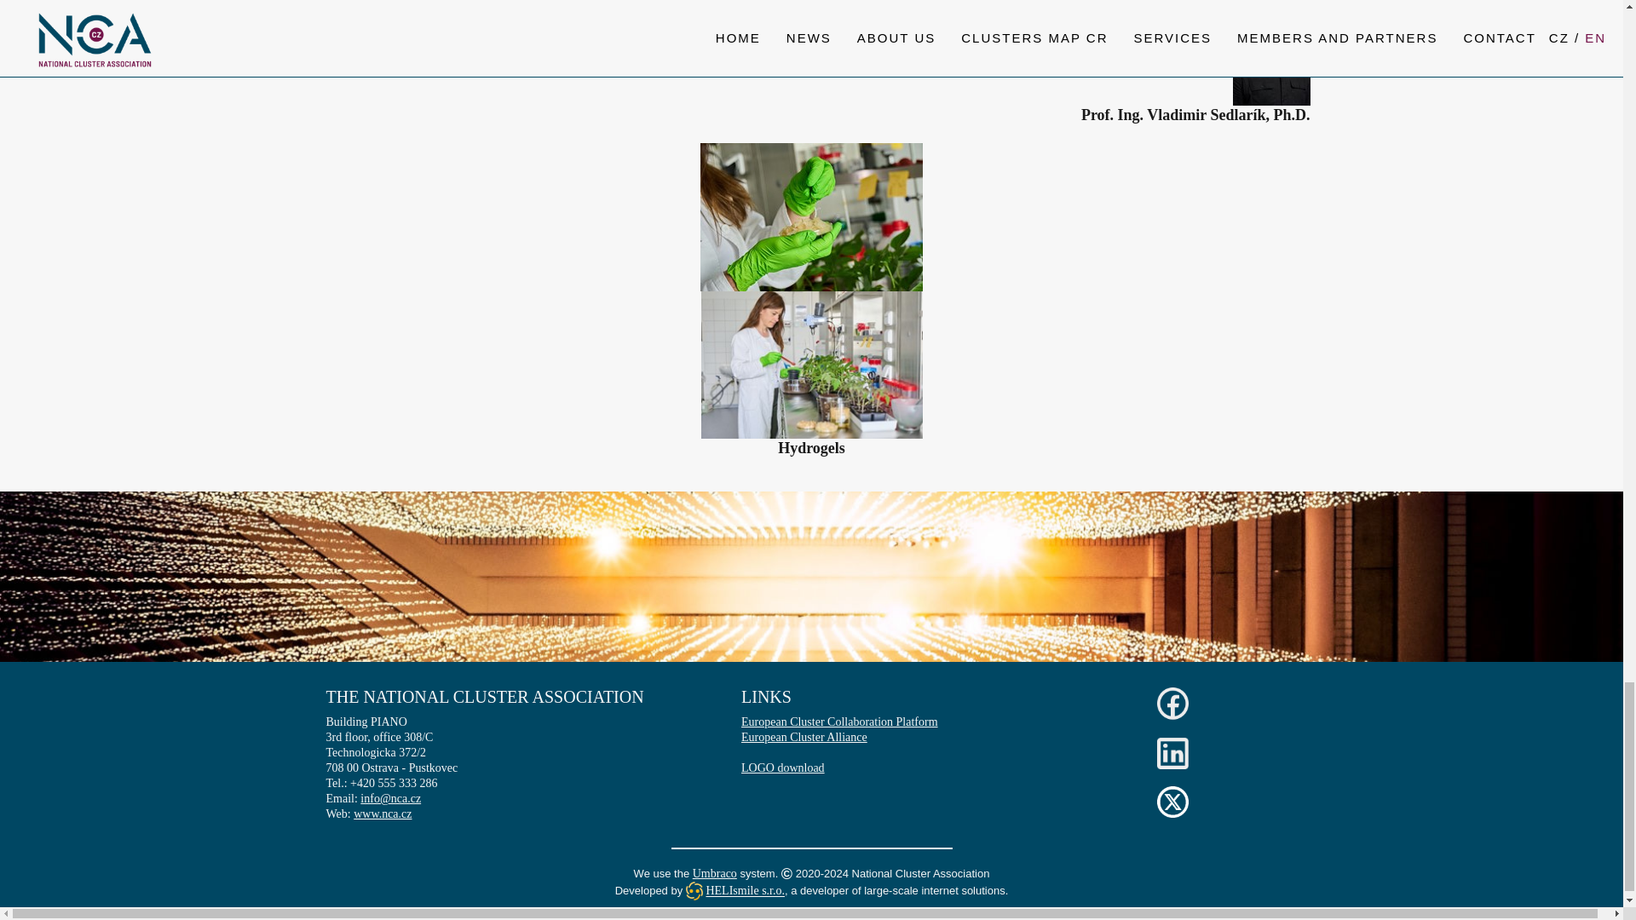  What do you see at coordinates (782, 768) in the screenshot?
I see `Nca Logo 2020 EN Rgb` at bounding box center [782, 768].